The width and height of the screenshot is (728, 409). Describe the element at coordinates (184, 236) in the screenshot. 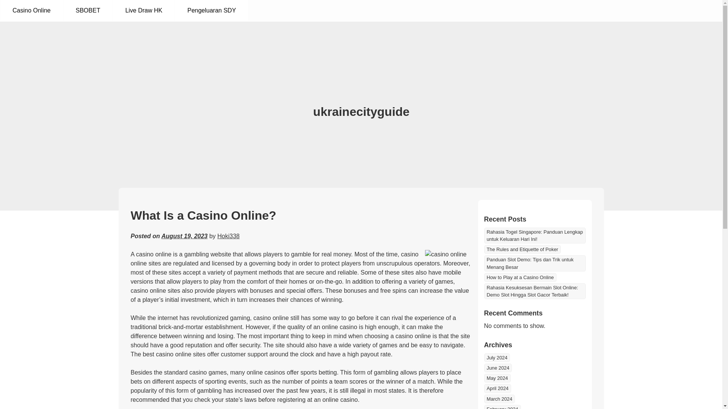

I see `August 19, 2023` at that location.